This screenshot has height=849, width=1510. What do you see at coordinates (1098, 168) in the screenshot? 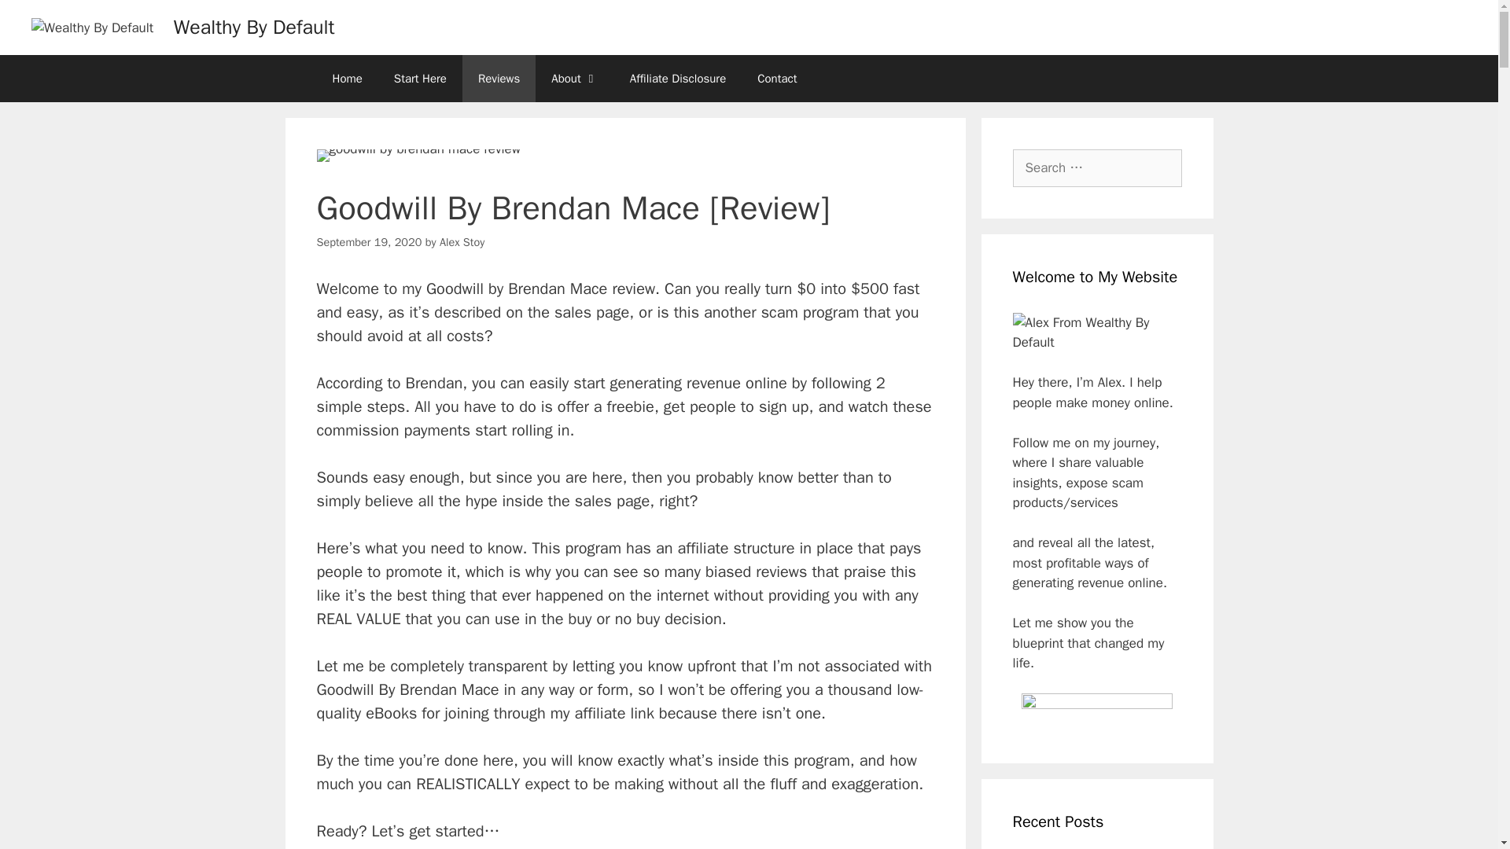
I see `Search for:` at bounding box center [1098, 168].